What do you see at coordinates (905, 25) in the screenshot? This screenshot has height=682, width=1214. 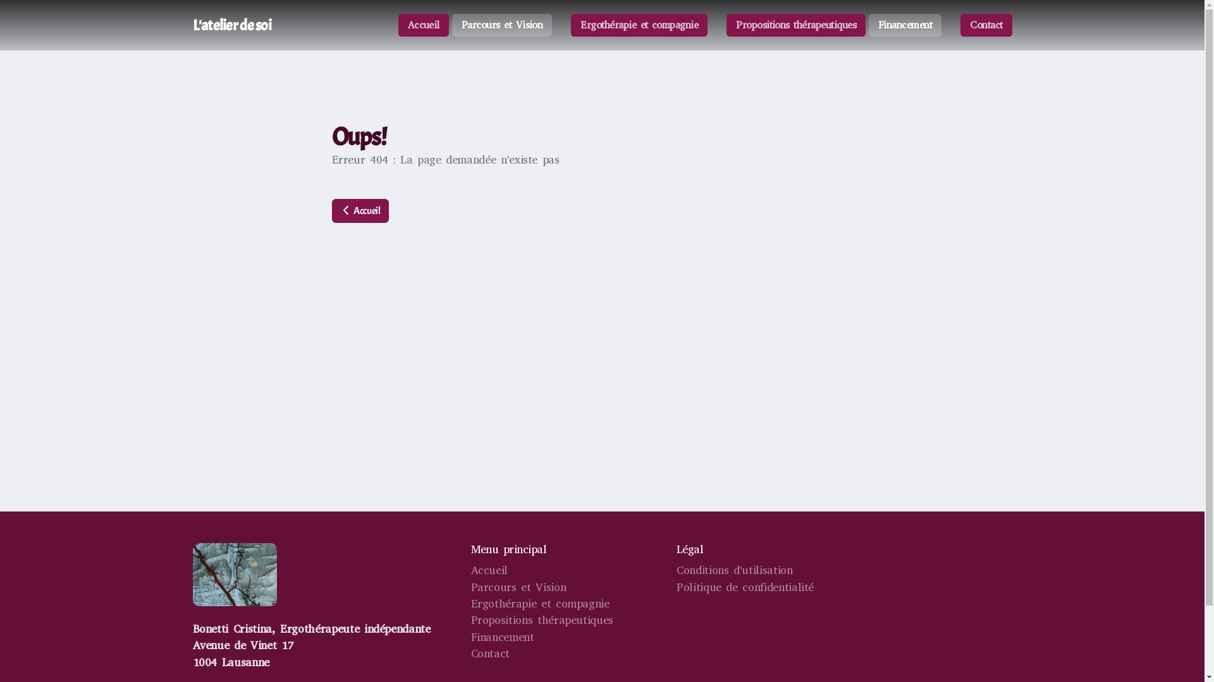 I see `Financement` at bounding box center [905, 25].